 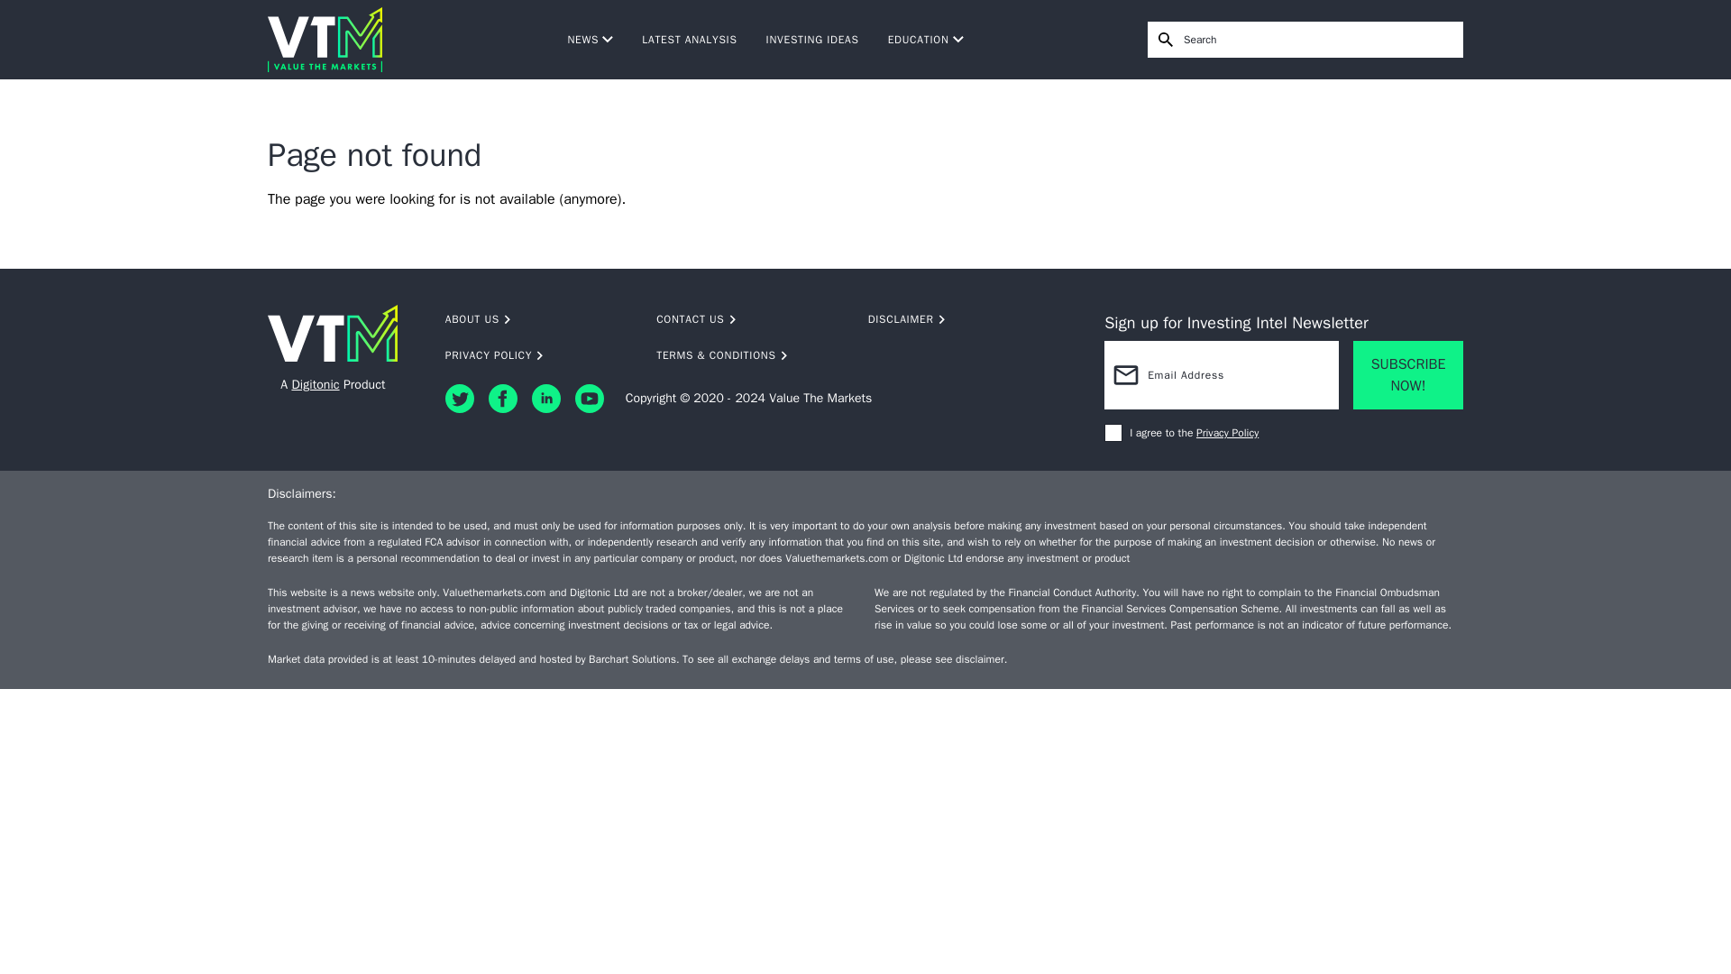 What do you see at coordinates (689, 40) in the screenshot?
I see `LATEST ANALYSIS` at bounding box center [689, 40].